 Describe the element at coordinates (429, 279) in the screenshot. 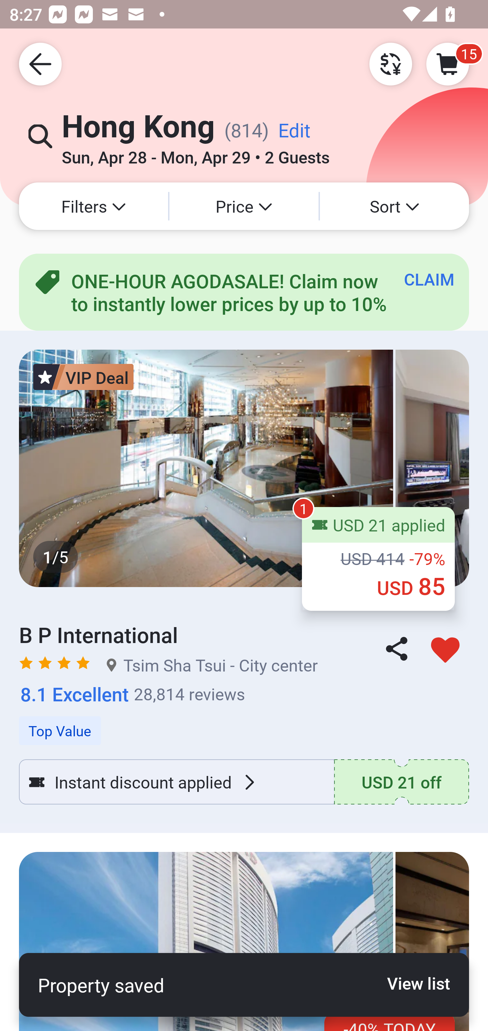

I see `CLAIM` at that location.